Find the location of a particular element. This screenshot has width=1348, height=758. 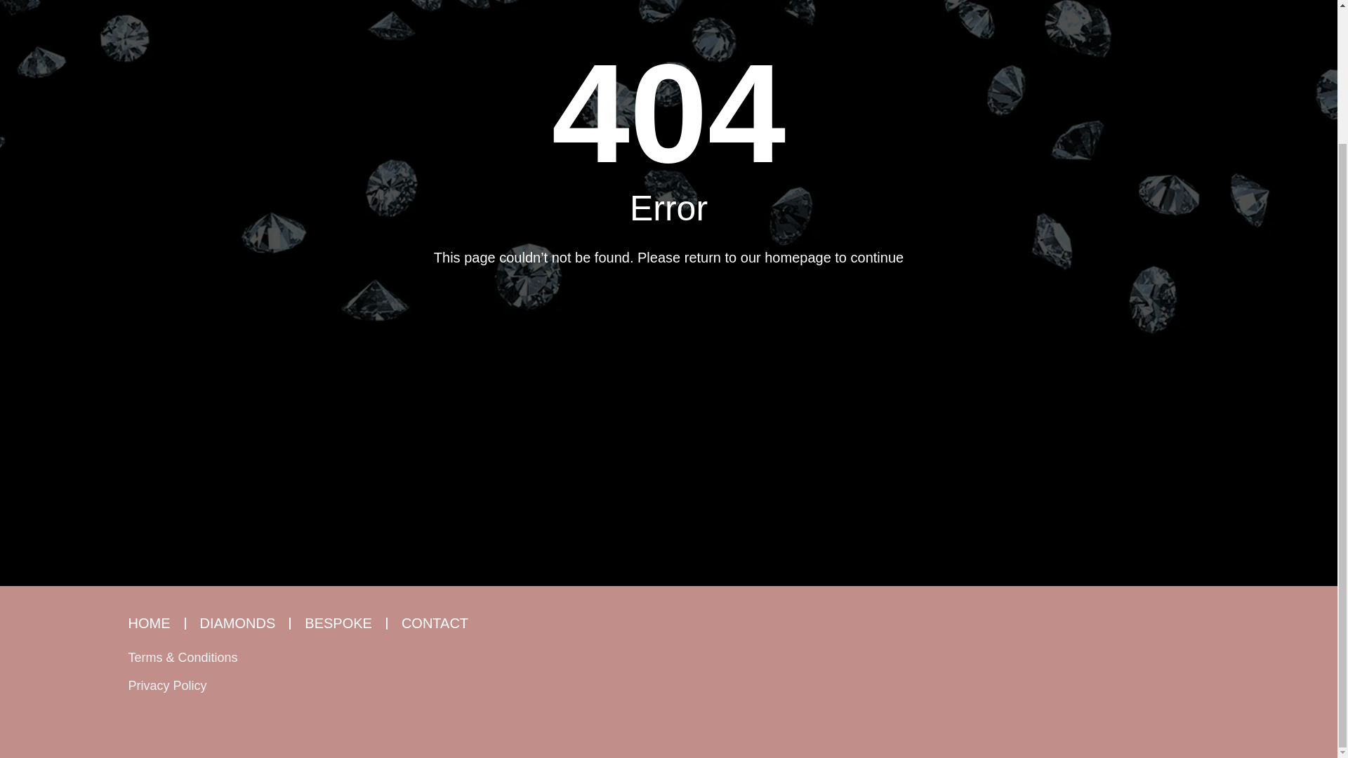

BESPOKE is located at coordinates (338, 623).